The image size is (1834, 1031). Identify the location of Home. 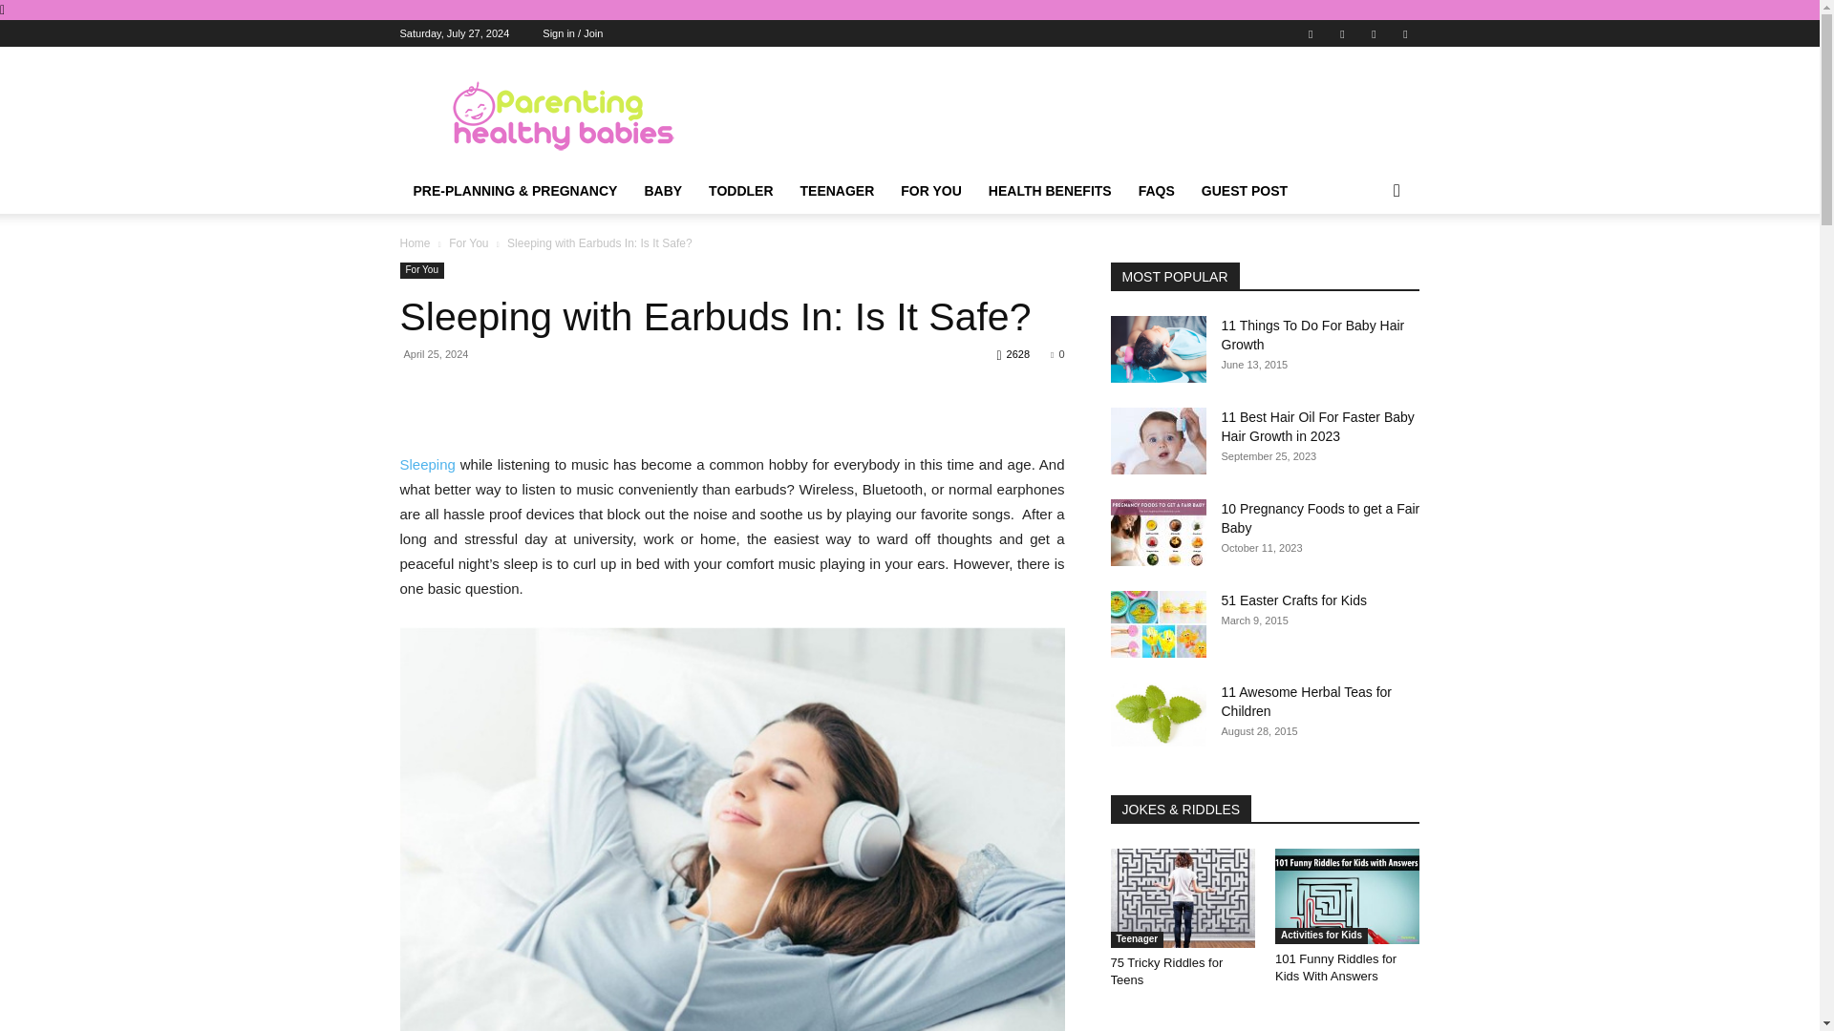
(415, 243).